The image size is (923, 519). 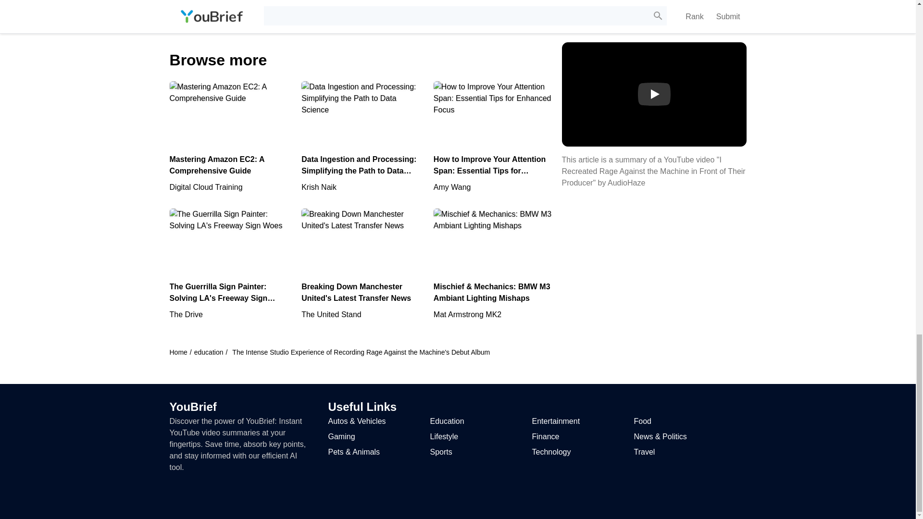 I want to click on Technology, so click(x=551, y=452).